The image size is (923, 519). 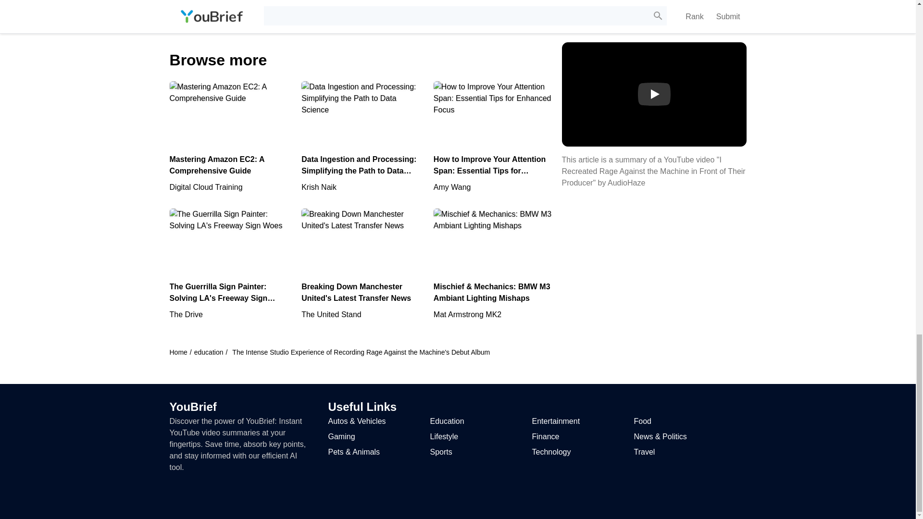 I want to click on Technology, so click(x=551, y=452).